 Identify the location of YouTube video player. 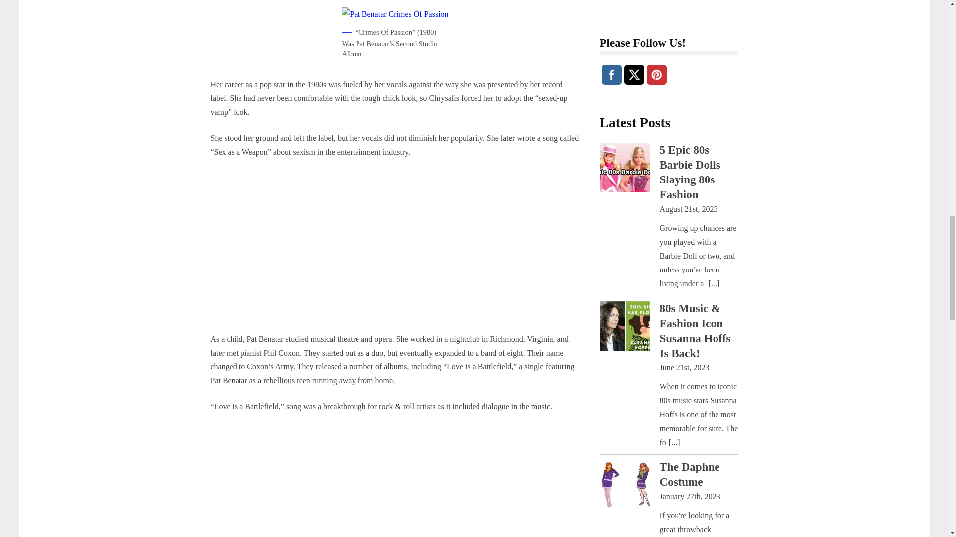
(350, 249).